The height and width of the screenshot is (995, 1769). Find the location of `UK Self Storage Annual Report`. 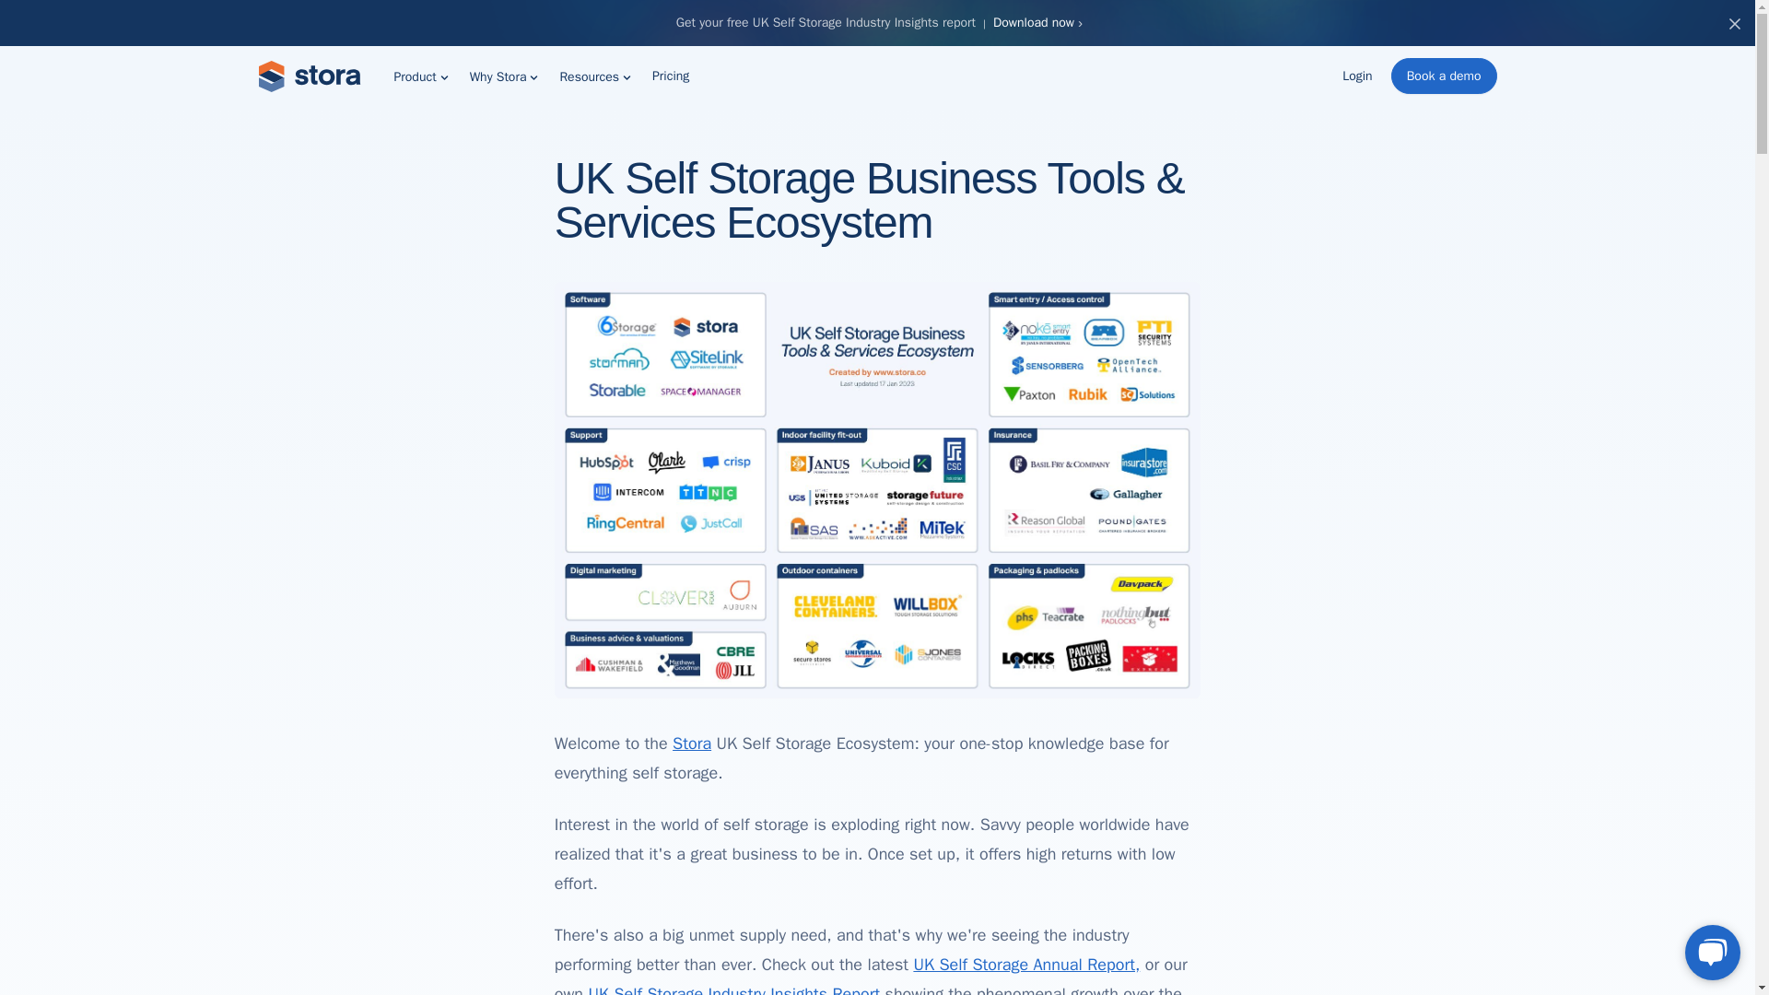

UK Self Storage Annual Report is located at coordinates (1025, 964).